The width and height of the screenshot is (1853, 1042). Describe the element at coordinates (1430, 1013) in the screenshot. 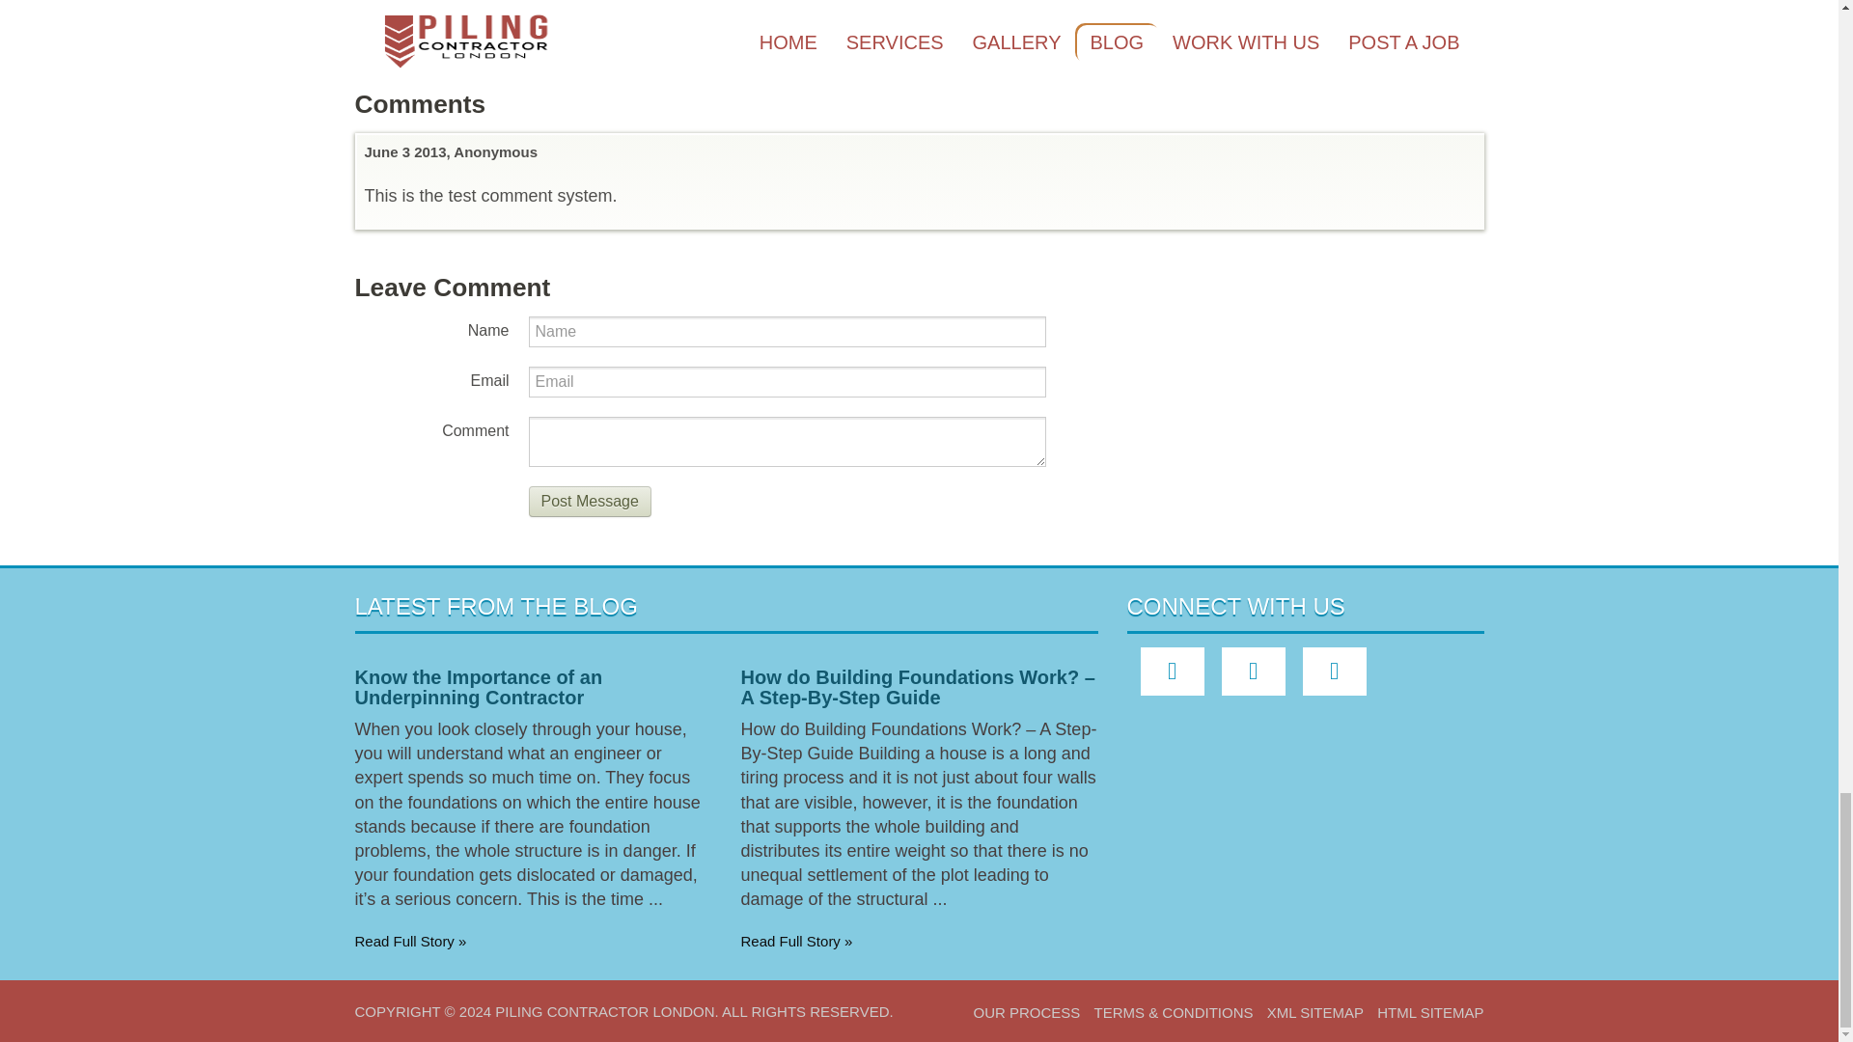

I see `HTML SITEMAP` at that location.